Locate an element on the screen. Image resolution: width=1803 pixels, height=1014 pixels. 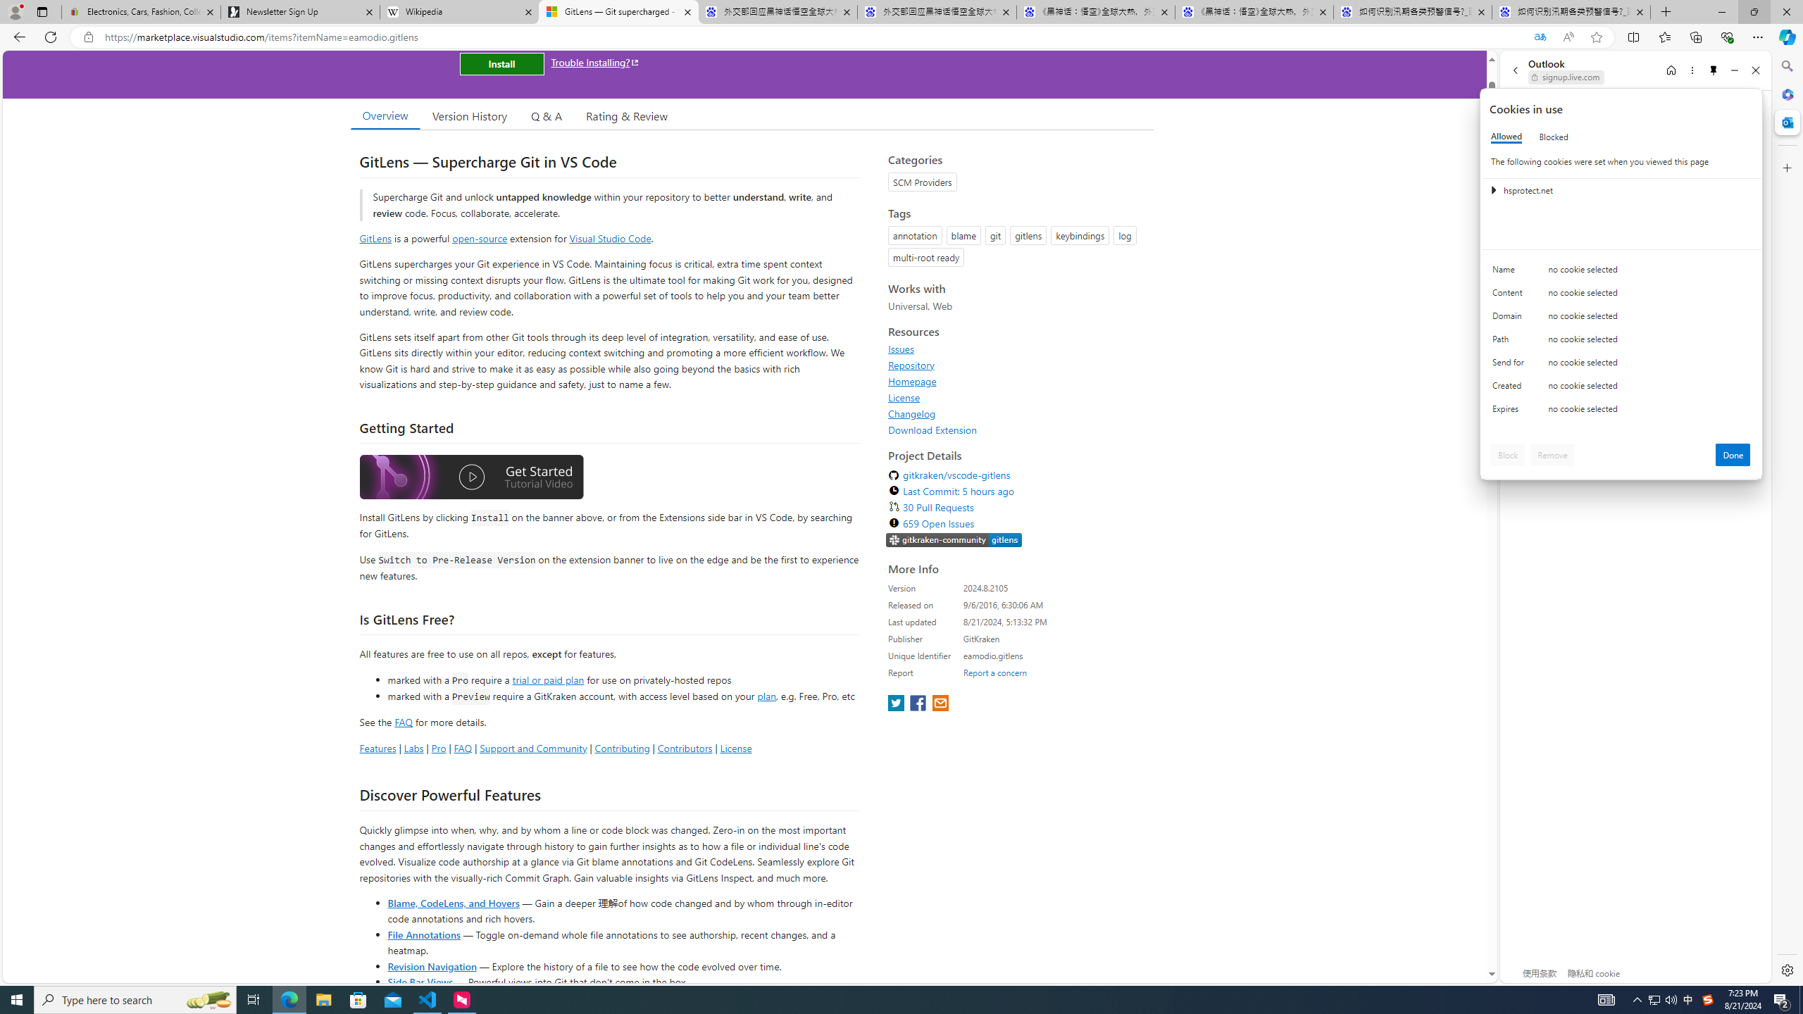
Domain is located at coordinates (1511, 319).